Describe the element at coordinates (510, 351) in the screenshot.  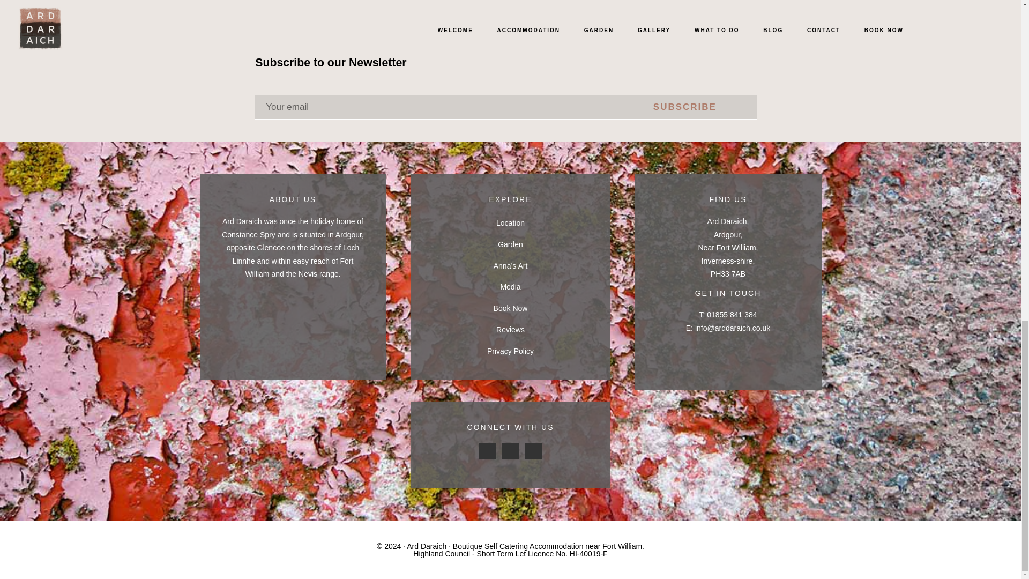
I see `Privacy Policy` at that location.